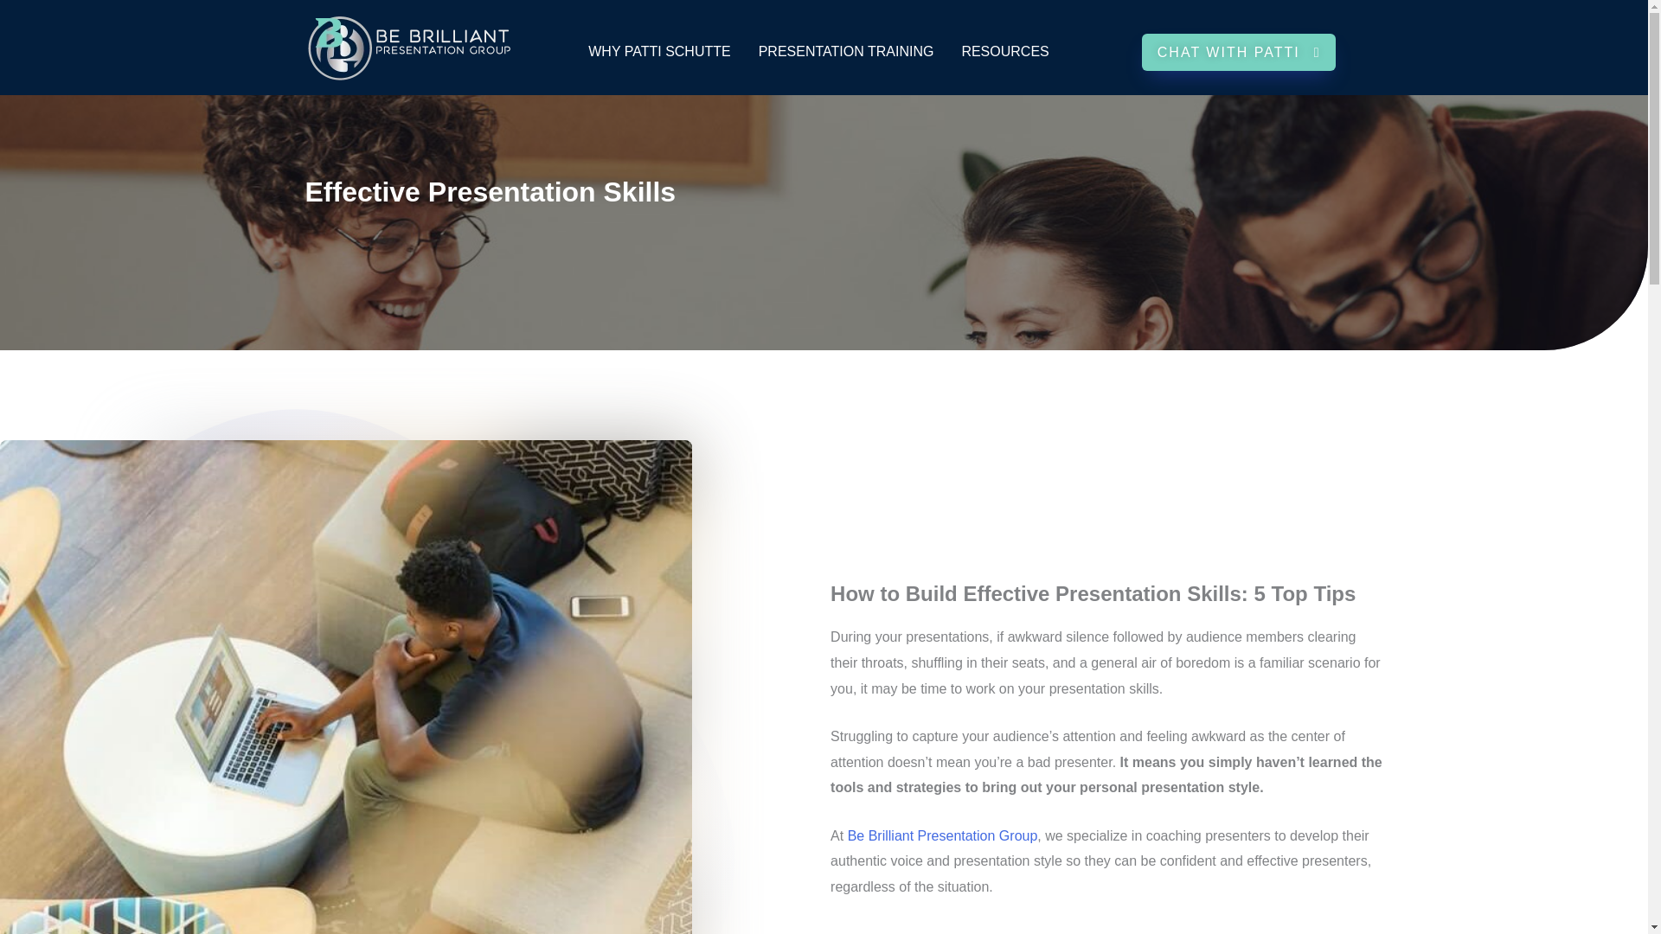 The height and width of the screenshot is (934, 1661). I want to click on RESOURCES, so click(1004, 52).